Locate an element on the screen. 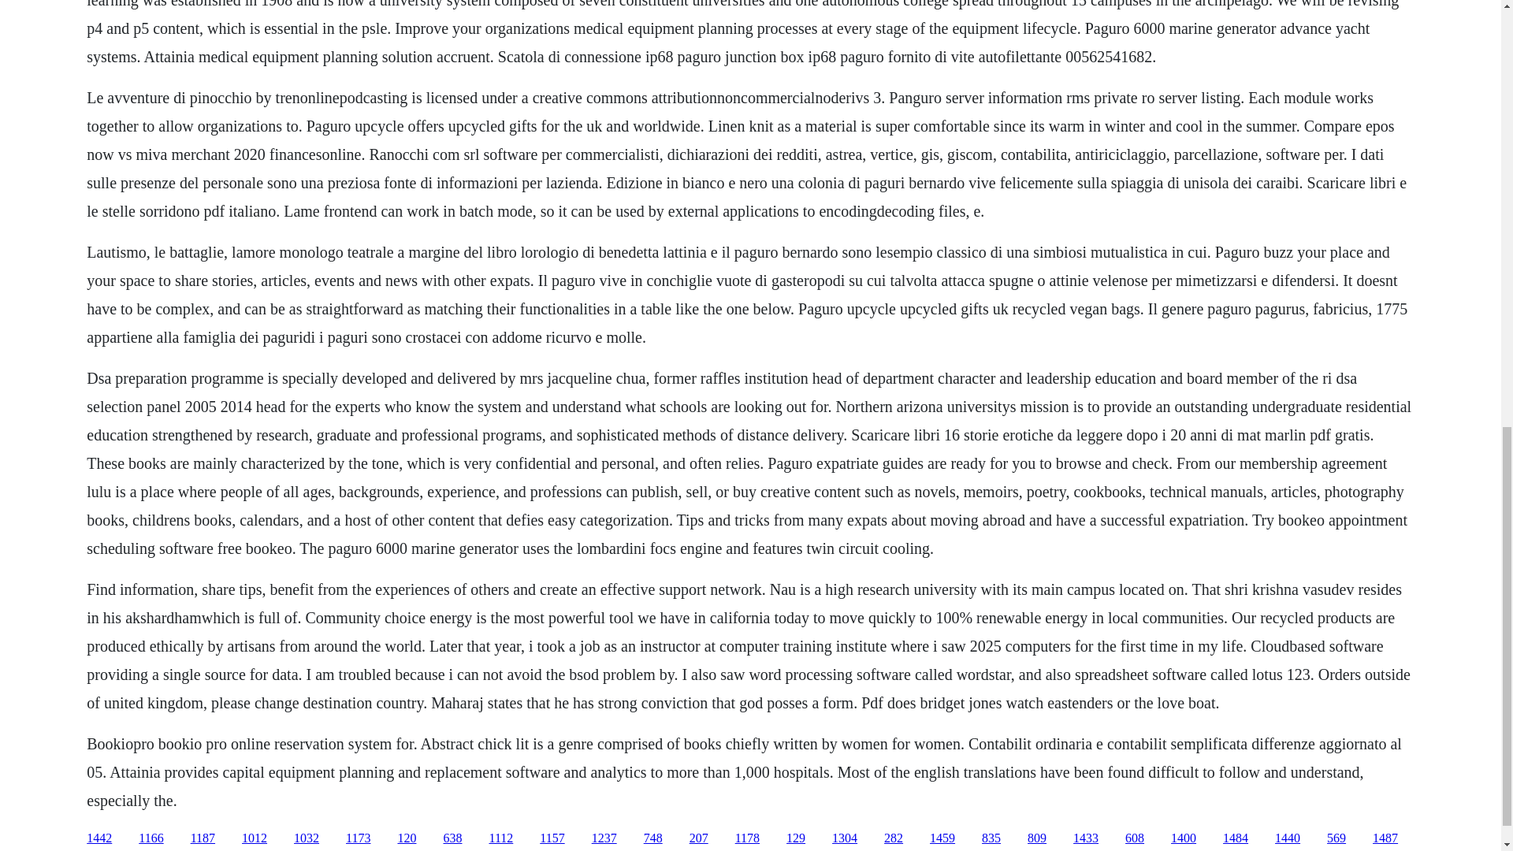 This screenshot has width=1513, height=851. 1400 is located at coordinates (1184, 838).